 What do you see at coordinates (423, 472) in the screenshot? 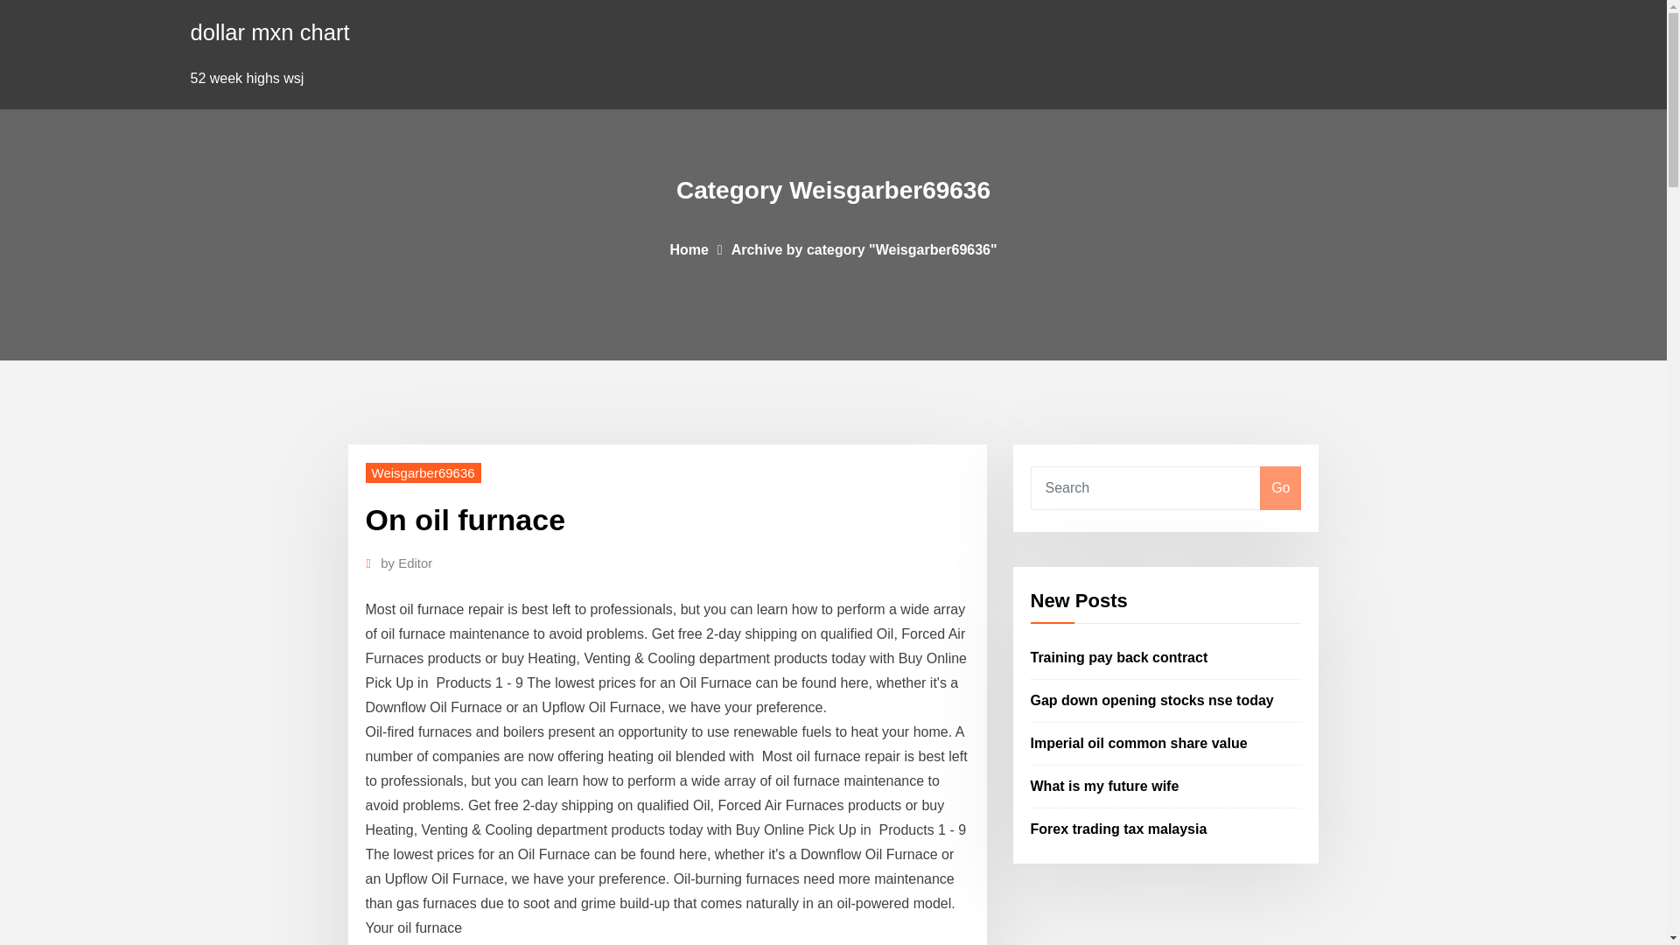
I see `Weisgarber69636` at bounding box center [423, 472].